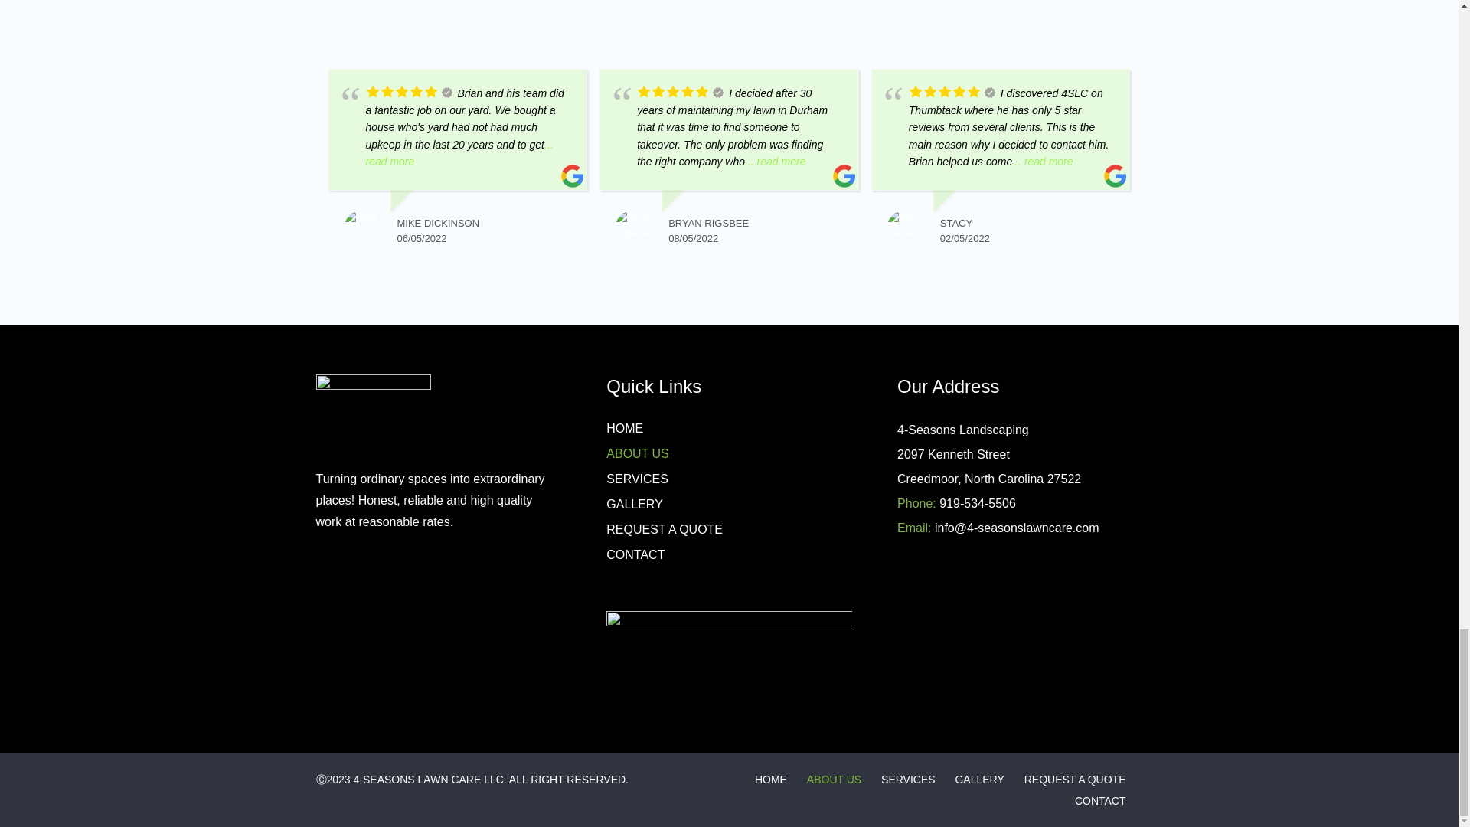 The image size is (1470, 827). I want to click on REQUEST A QUOTE, so click(665, 528).